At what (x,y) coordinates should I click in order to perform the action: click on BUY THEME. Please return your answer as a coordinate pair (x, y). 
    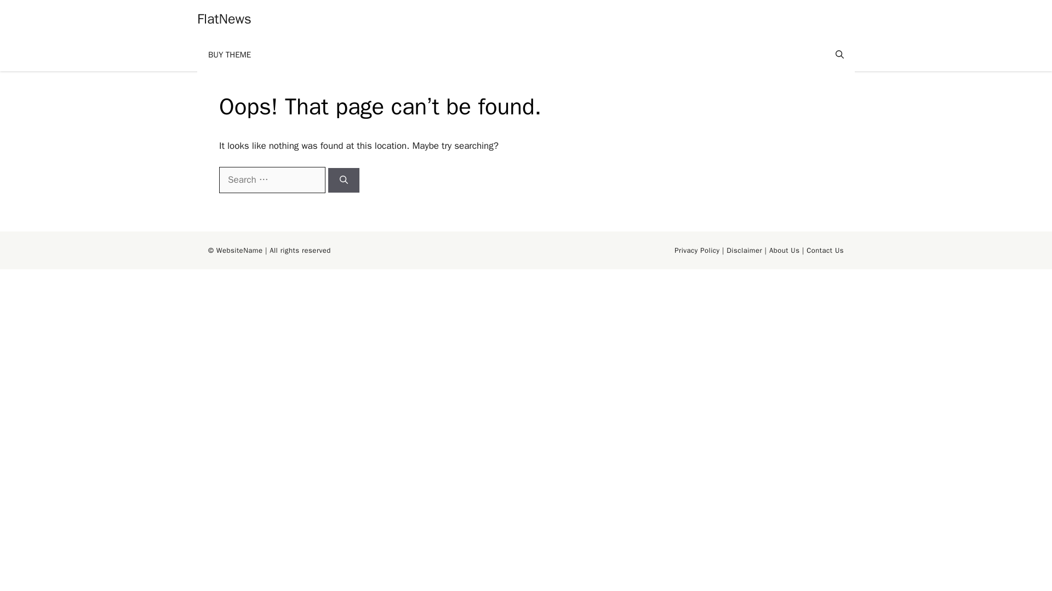
    Looking at the image, I should click on (230, 55).